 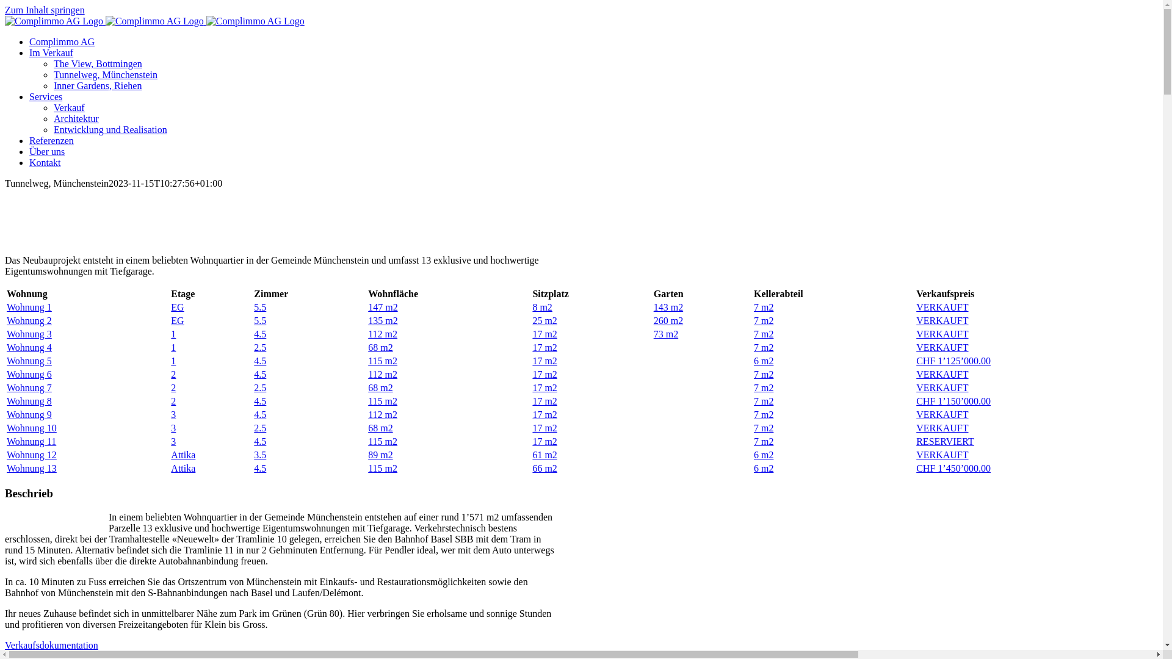 What do you see at coordinates (544, 402) in the screenshot?
I see `17 m2` at bounding box center [544, 402].